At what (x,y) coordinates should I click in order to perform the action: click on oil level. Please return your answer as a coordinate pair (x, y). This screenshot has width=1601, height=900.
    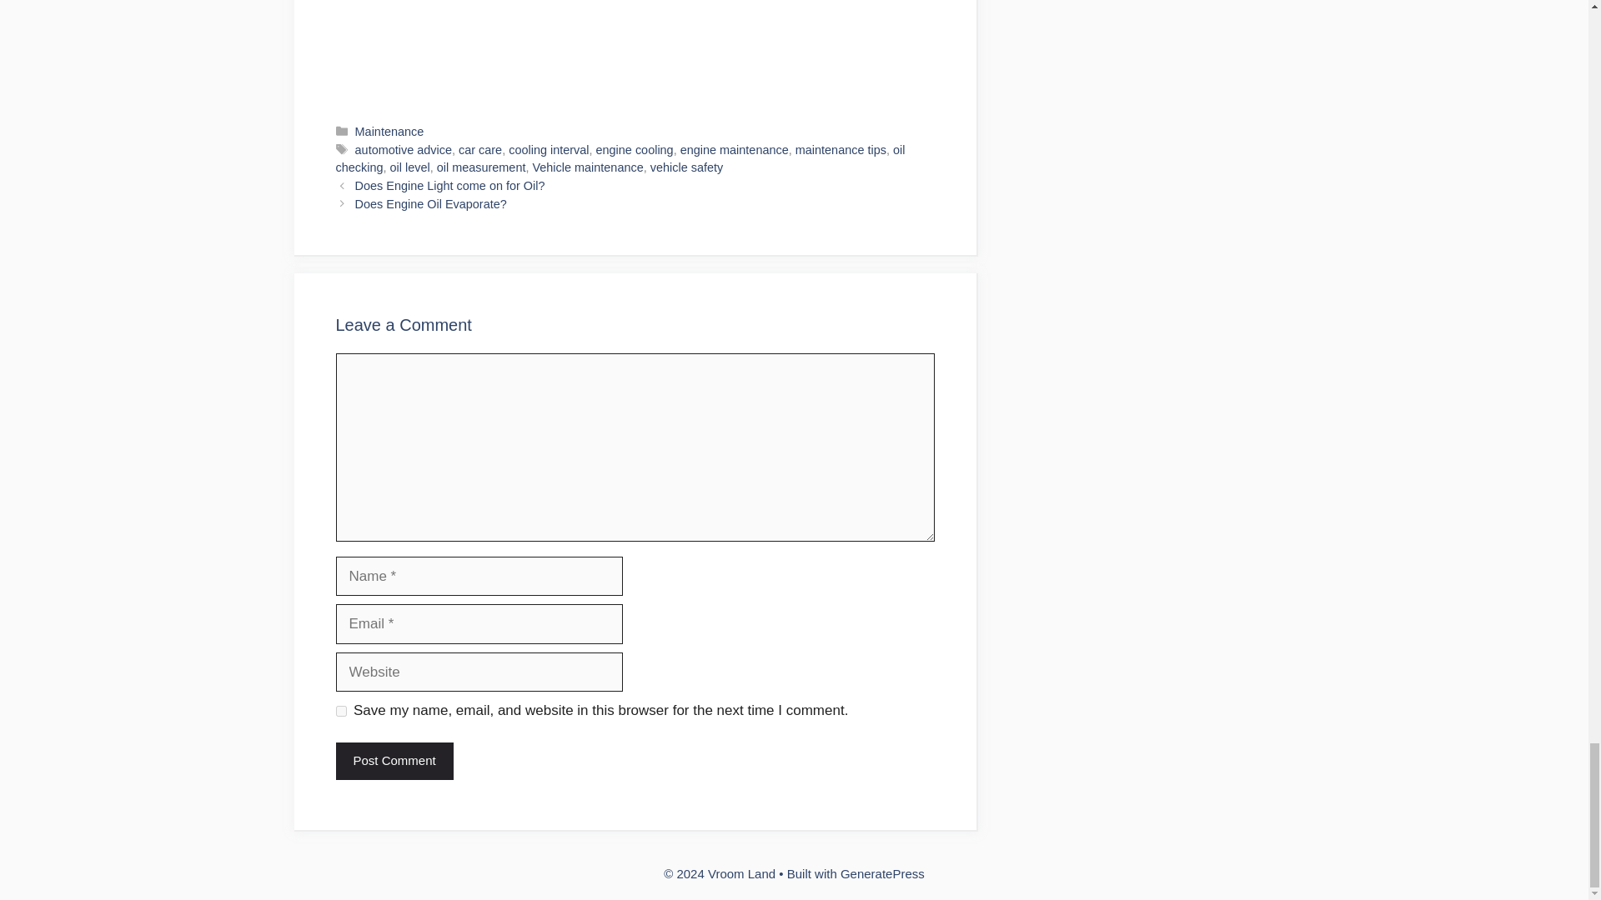
    Looking at the image, I should click on (410, 167).